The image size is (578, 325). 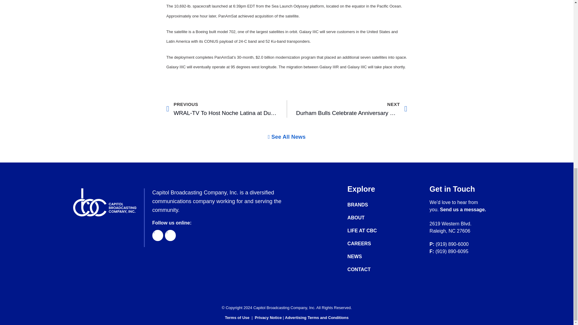 What do you see at coordinates (222, 109) in the screenshot?
I see `LIFE AT CBC` at bounding box center [222, 109].